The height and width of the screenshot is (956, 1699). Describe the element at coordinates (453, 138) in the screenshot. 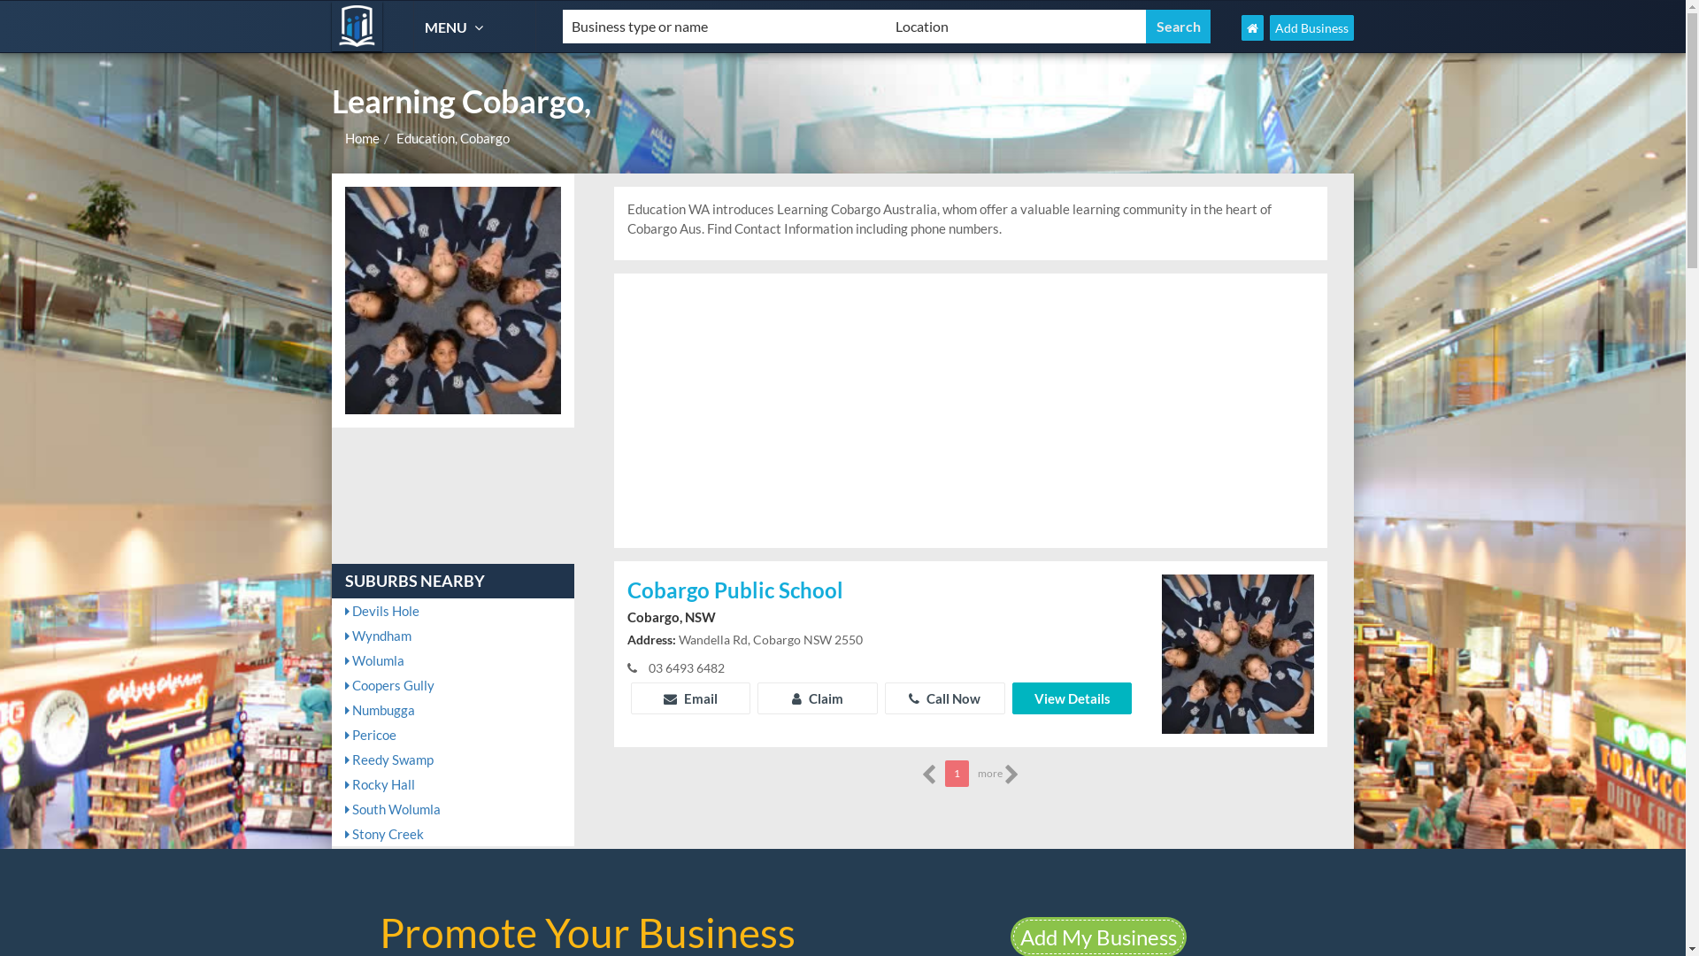

I see `Education, Cobargo` at that location.